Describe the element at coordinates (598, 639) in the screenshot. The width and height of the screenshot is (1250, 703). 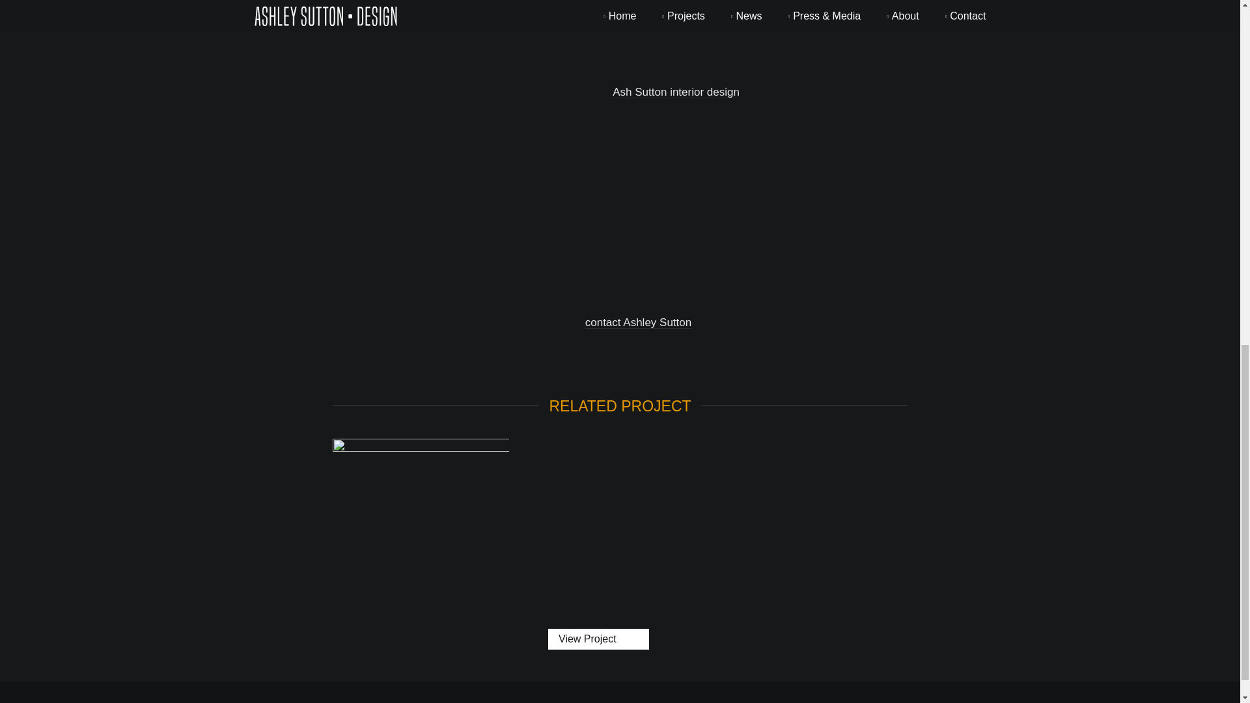
I see `View Project` at that location.